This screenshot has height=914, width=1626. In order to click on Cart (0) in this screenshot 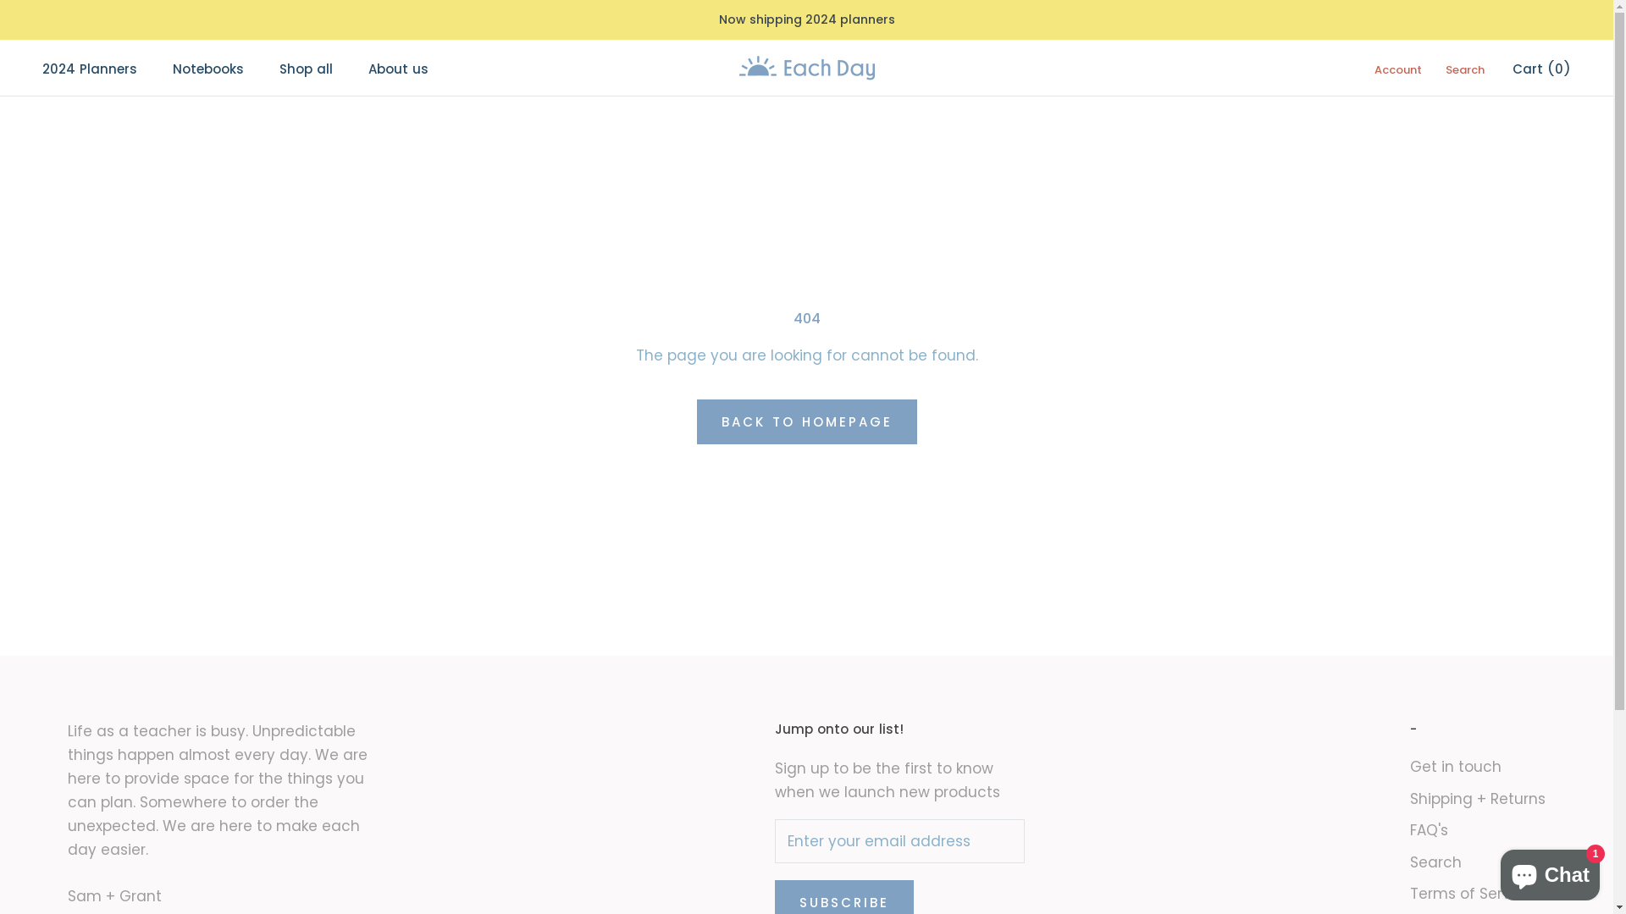, I will do `click(1541, 69)`.